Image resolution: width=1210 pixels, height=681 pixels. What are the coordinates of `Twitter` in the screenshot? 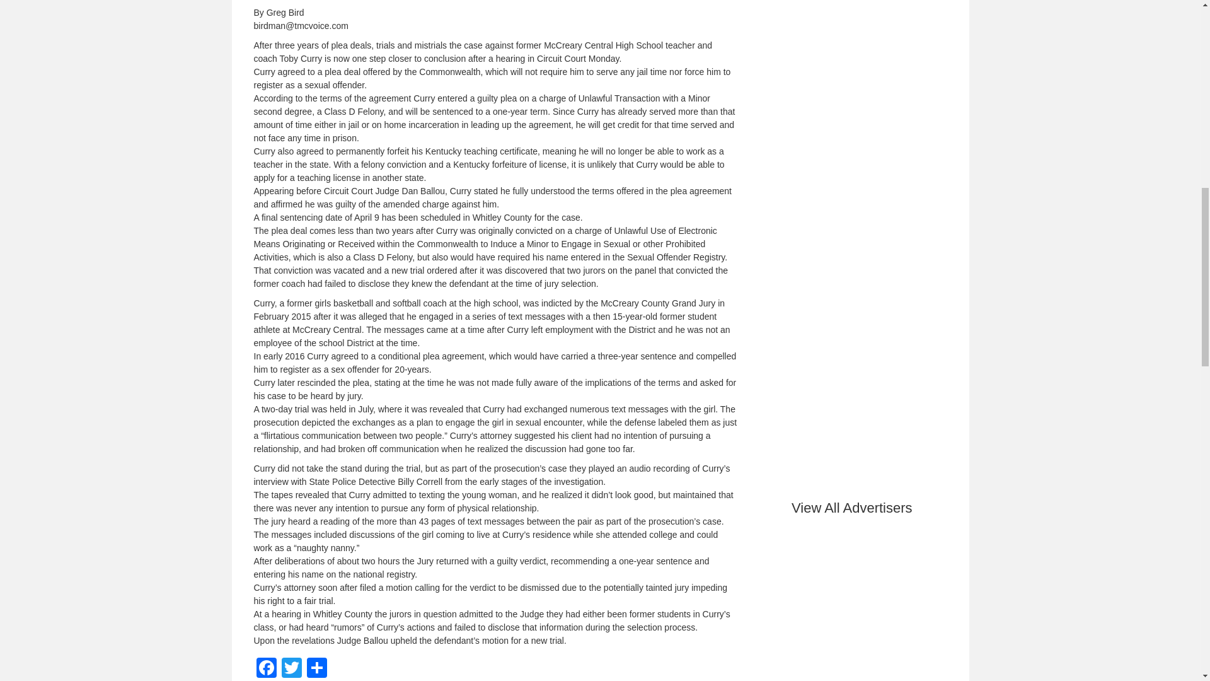 It's located at (291, 670).